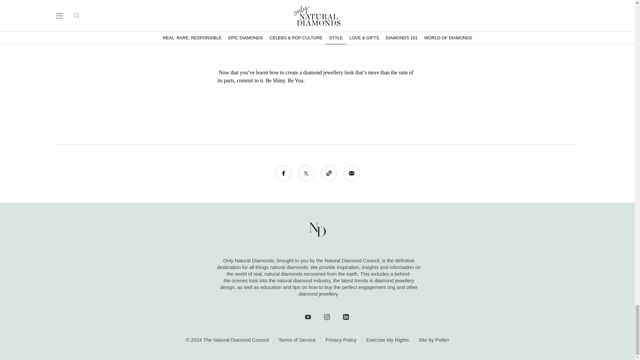 The image size is (640, 360). Describe the element at coordinates (351, 173) in the screenshot. I see `Email this page` at that location.